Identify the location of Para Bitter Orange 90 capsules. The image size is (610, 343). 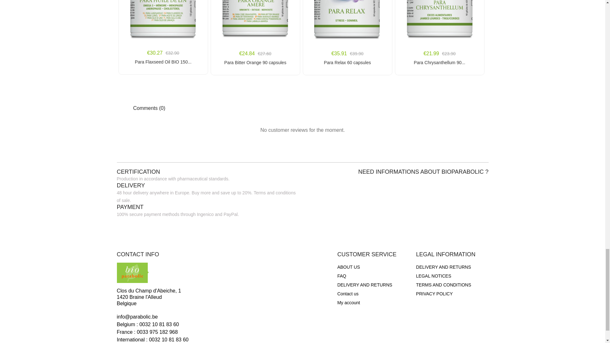
(255, 62).